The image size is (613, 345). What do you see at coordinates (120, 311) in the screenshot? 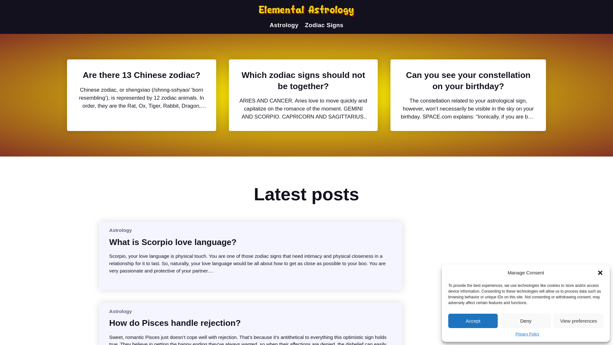
I see `Astrology` at bounding box center [120, 311].